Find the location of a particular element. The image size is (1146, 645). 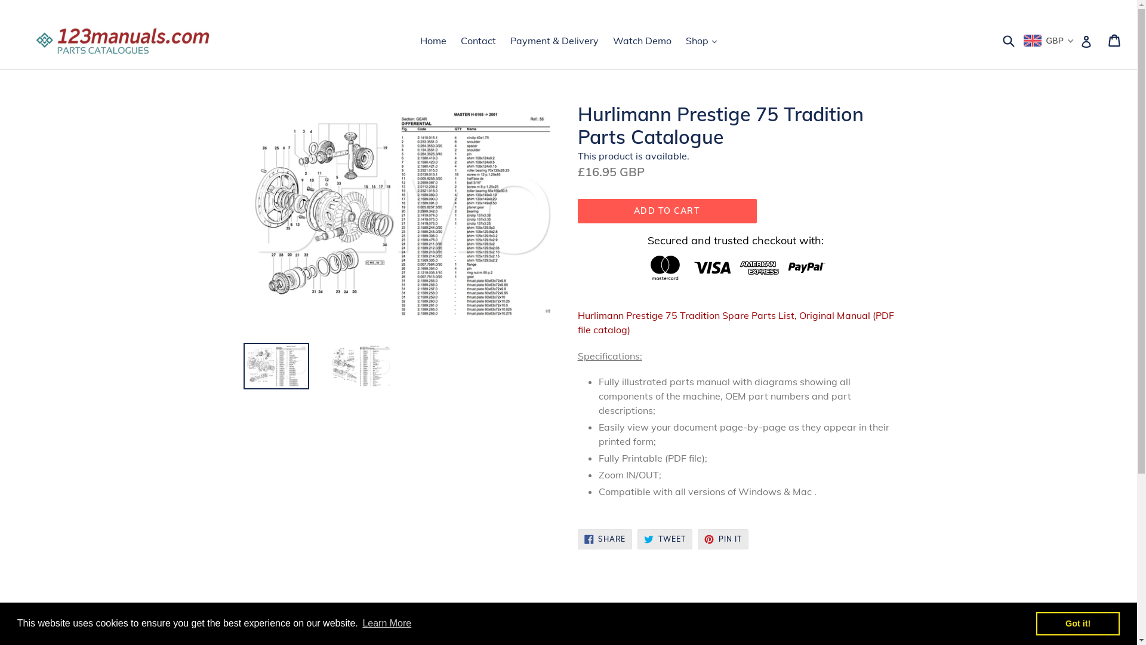

ADD TO CART is located at coordinates (667, 211).